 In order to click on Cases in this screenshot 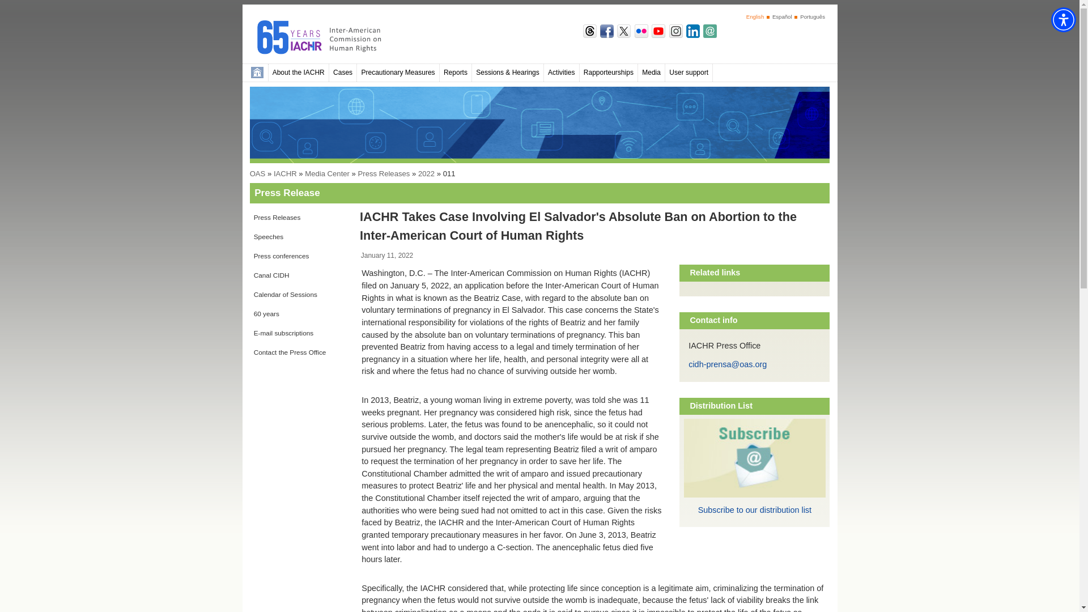, I will do `click(343, 73)`.